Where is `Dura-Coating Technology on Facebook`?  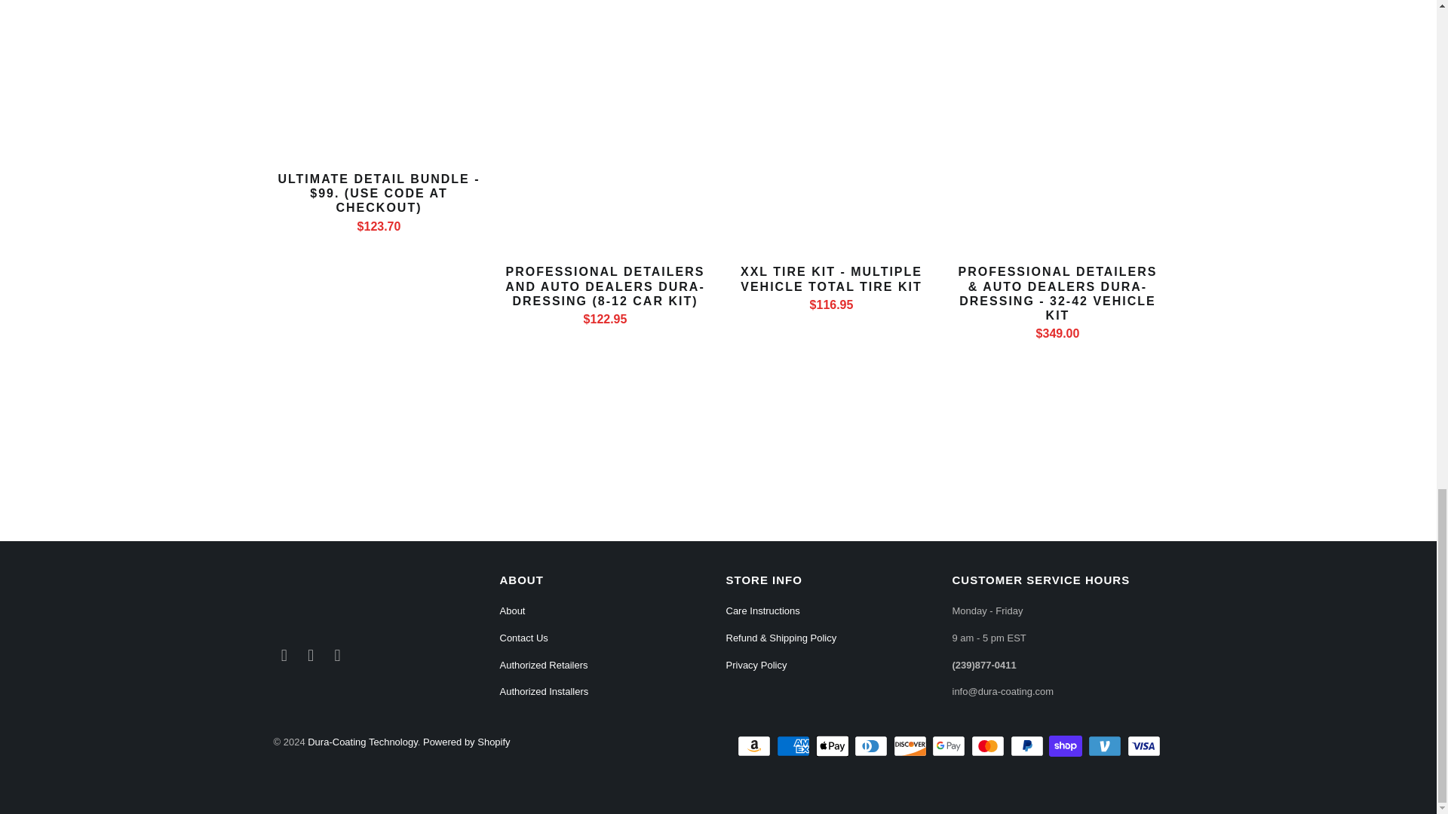 Dura-Coating Technology on Facebook is located at coordinates (284, 656).